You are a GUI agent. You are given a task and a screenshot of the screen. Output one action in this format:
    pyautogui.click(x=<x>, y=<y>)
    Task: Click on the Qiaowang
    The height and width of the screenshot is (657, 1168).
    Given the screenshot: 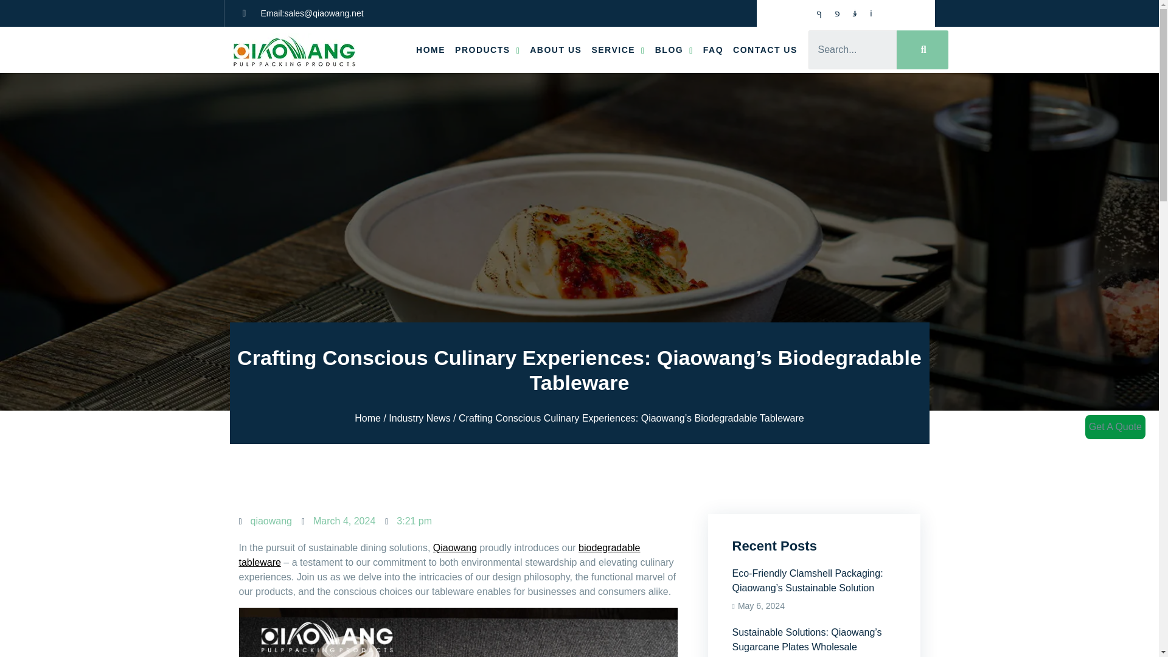 What is the action you would take?
    pyautogui.click(x=455, y=547)
    